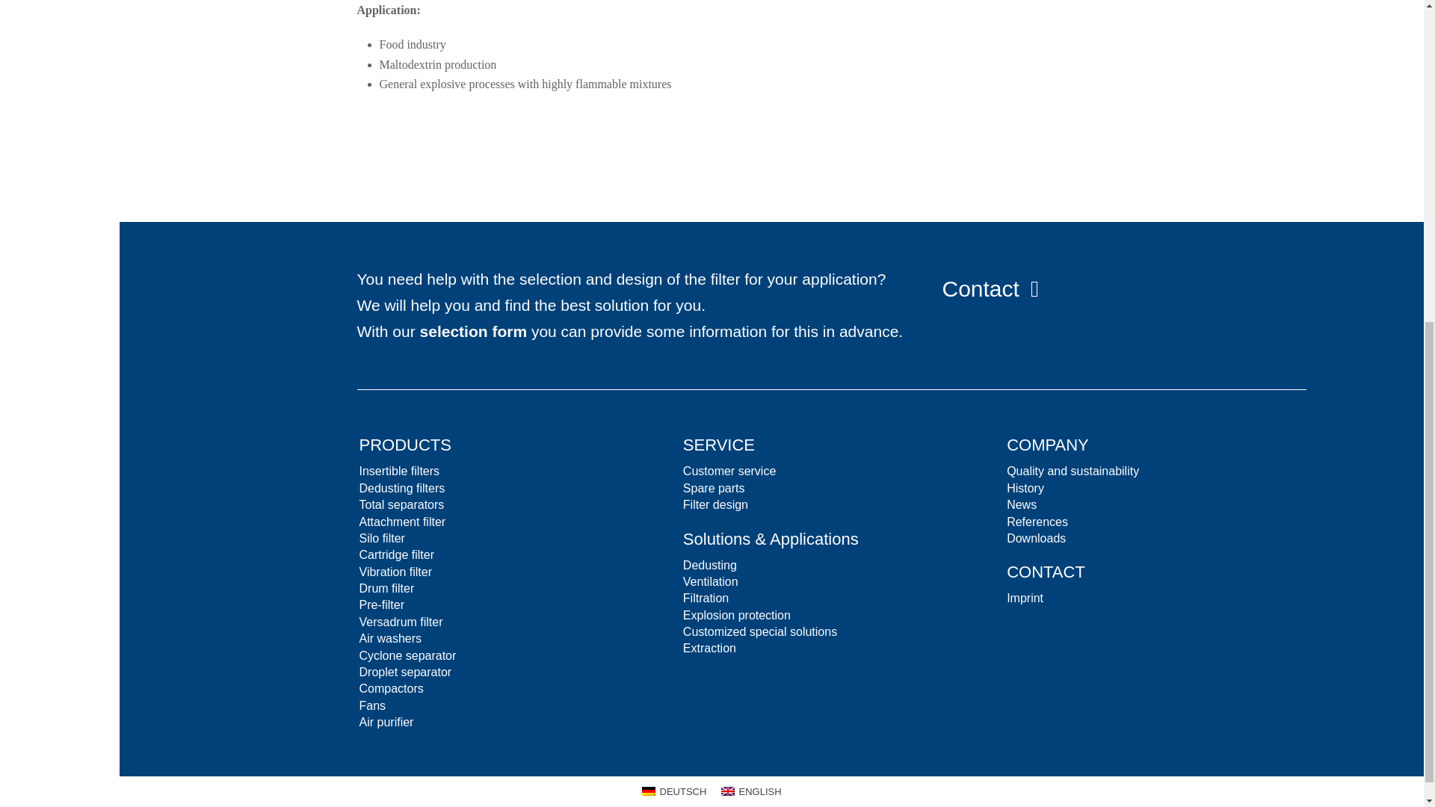 The image size is (1435, 807). Describe the element at coordinates (381, 605) in the screenshot. I see `Pre-filter` at that location.